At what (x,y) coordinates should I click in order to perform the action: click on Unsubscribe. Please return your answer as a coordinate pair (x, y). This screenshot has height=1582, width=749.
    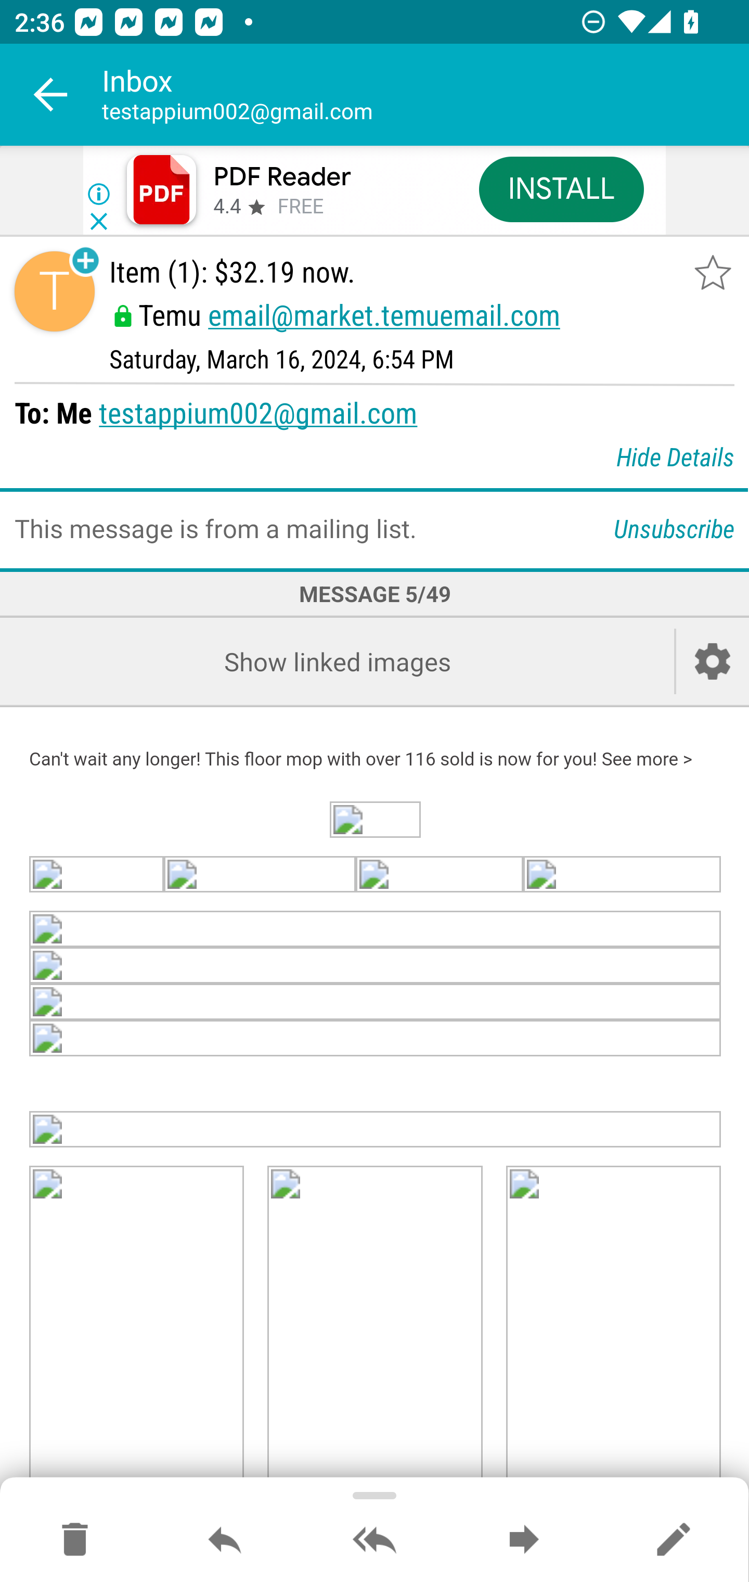
    Looking at the image, I should click on (674, 528).